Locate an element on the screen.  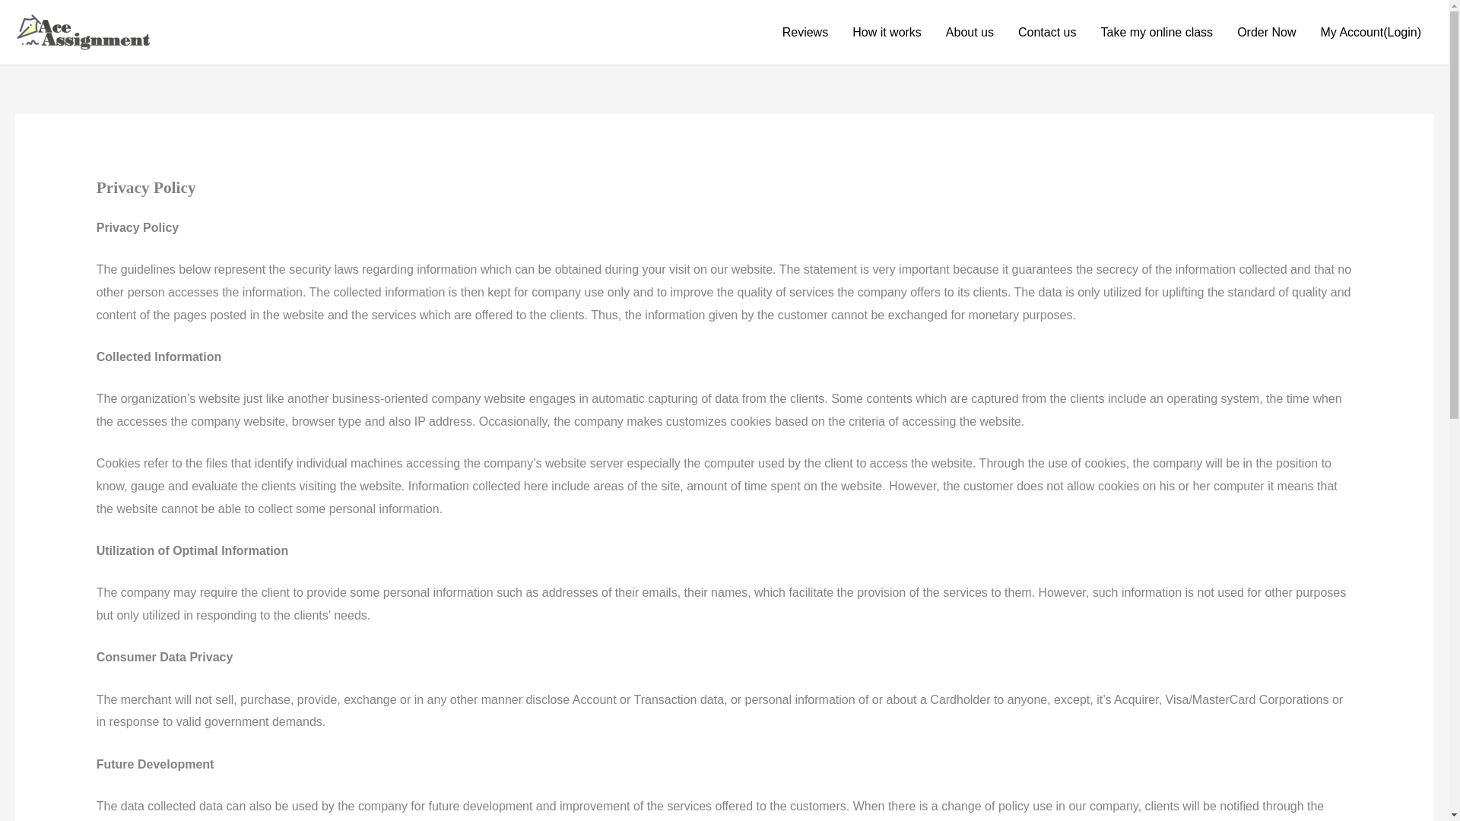
How it works is located at coordinates (887, 32).